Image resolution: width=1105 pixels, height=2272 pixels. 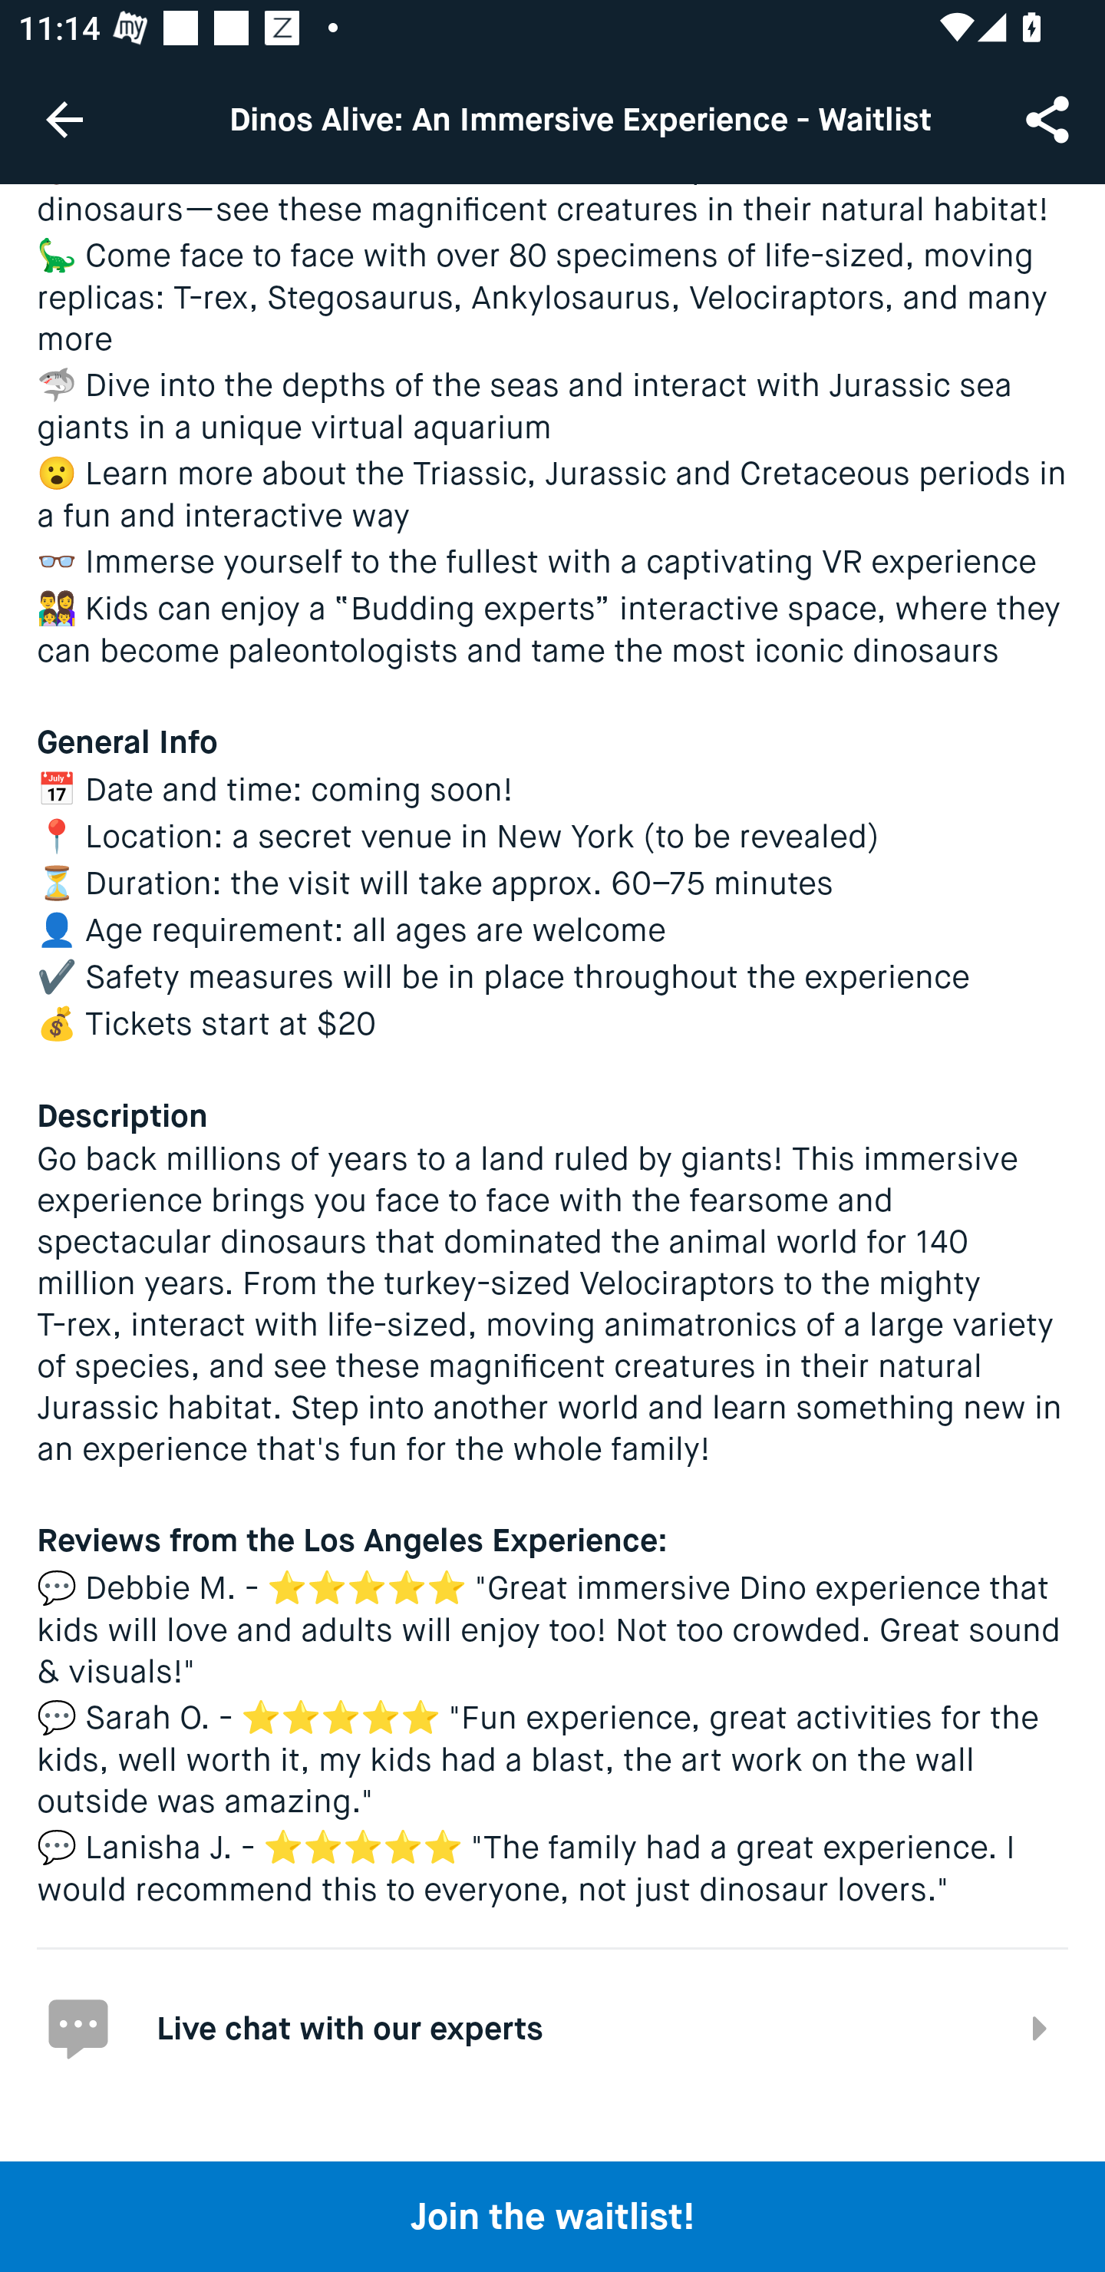 What do you see at coordinates (64, 119) in the screenshot?
I see `Navigate up` at bounding box center [64, 119].